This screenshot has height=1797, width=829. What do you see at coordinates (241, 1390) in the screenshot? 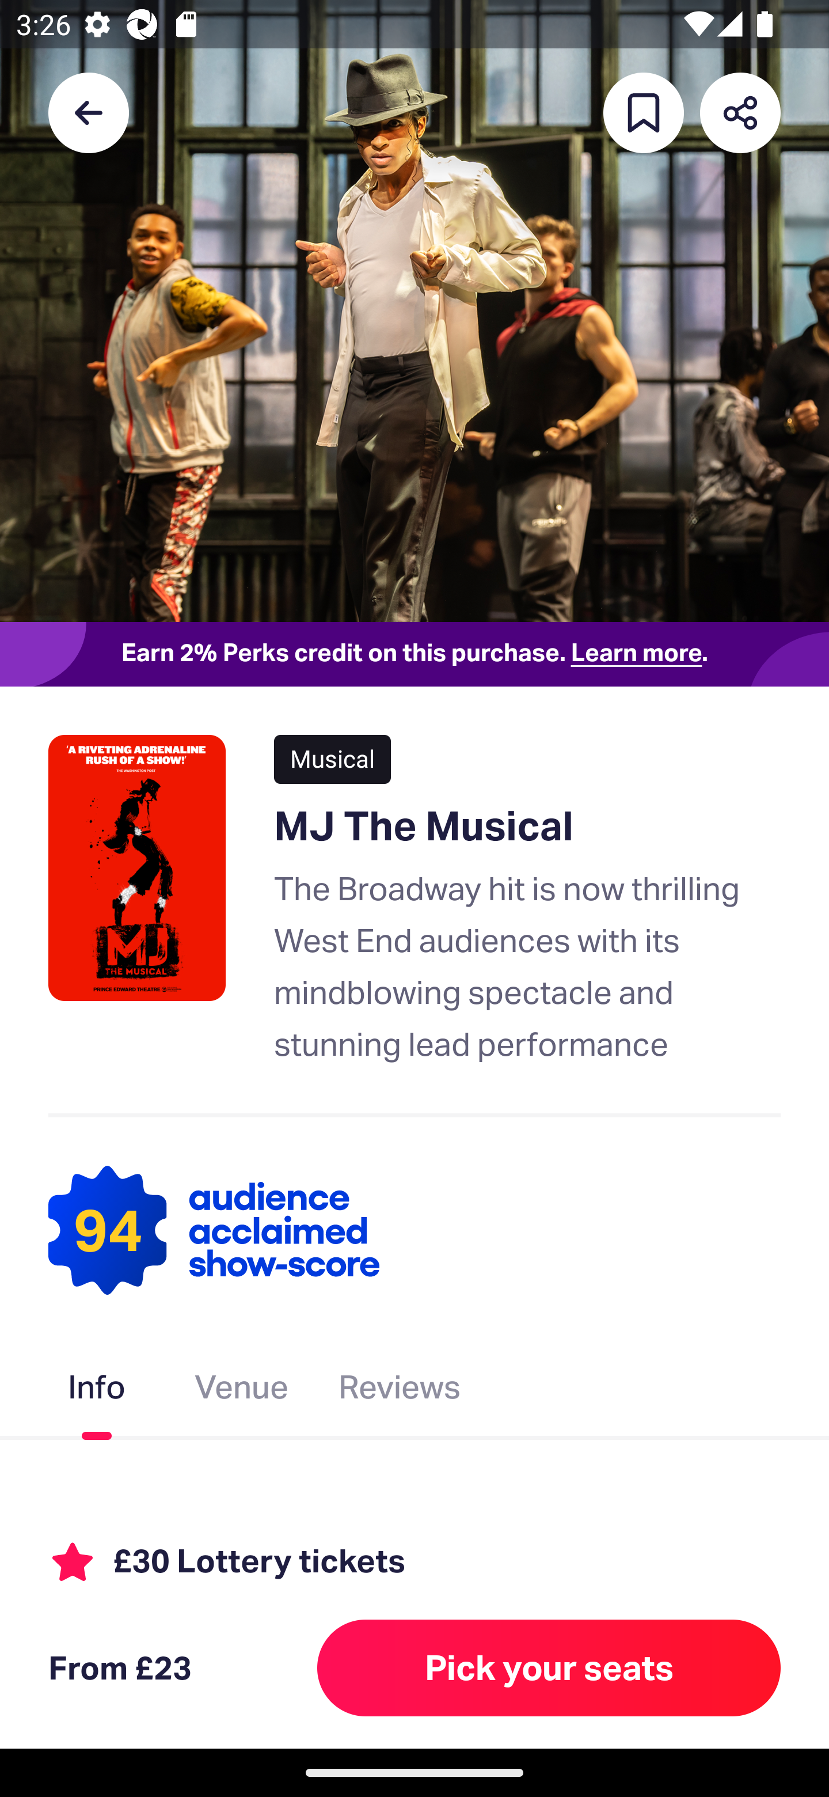
I see `Venue` at bounding box center [241, 1390].